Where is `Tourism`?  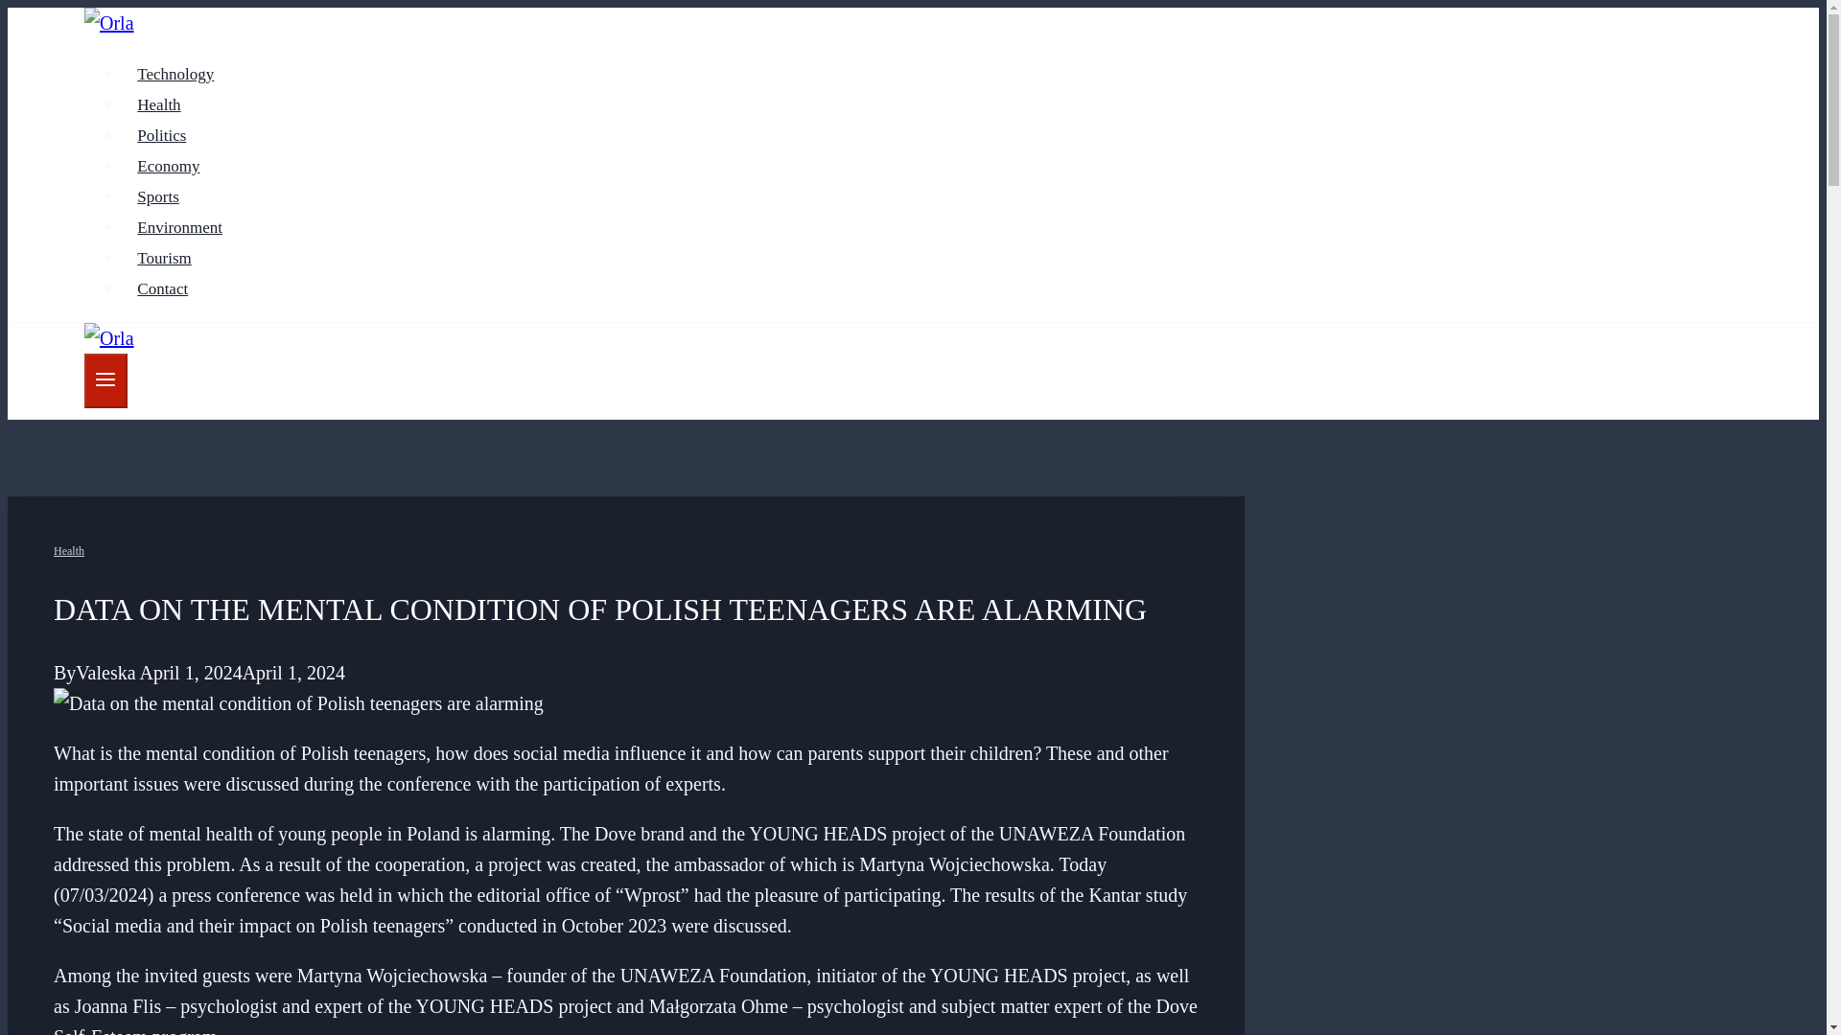
Tourism is located at coordinates (165, 258).